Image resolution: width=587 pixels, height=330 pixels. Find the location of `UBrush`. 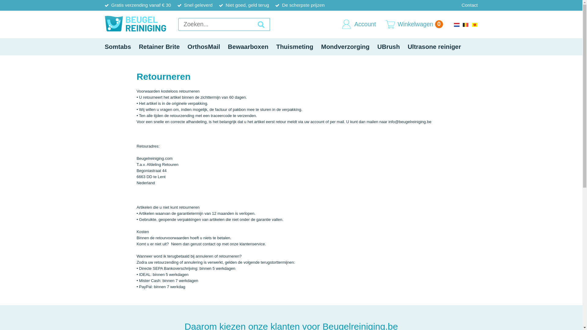

UBrush is located at coordinates (389, 47).